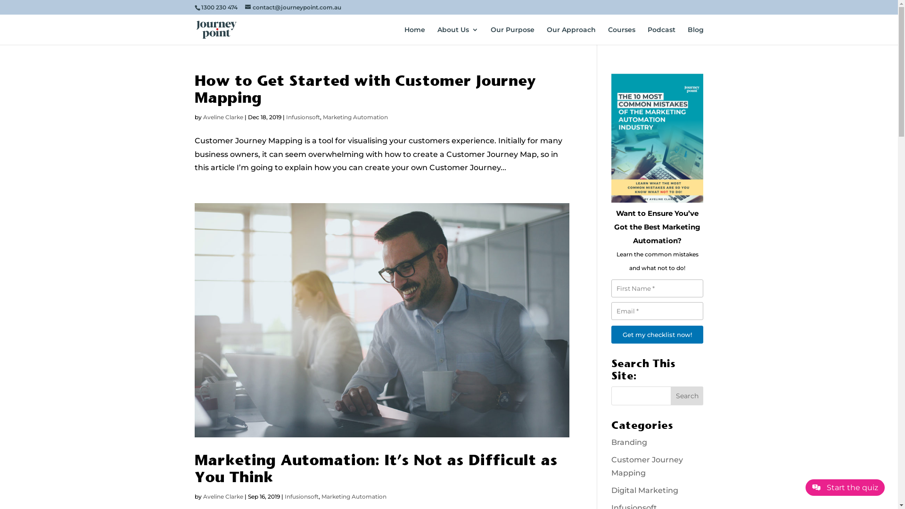 This screenshot has width=905, height=509. Describe the element at coordinates (365, 89) in the screenshot. I see `How to Get Started with Customer Journey Mapping` at that location.